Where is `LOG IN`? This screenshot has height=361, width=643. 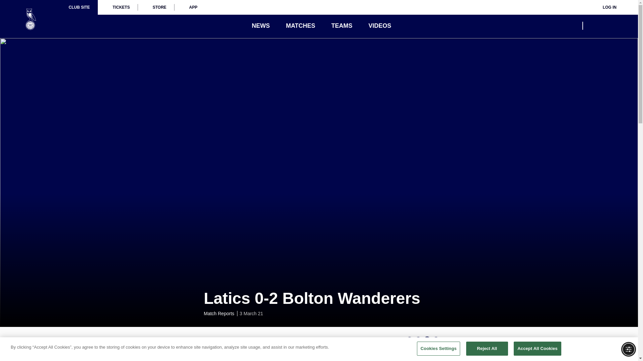 LOG IN is located at coordinates (605, 7).